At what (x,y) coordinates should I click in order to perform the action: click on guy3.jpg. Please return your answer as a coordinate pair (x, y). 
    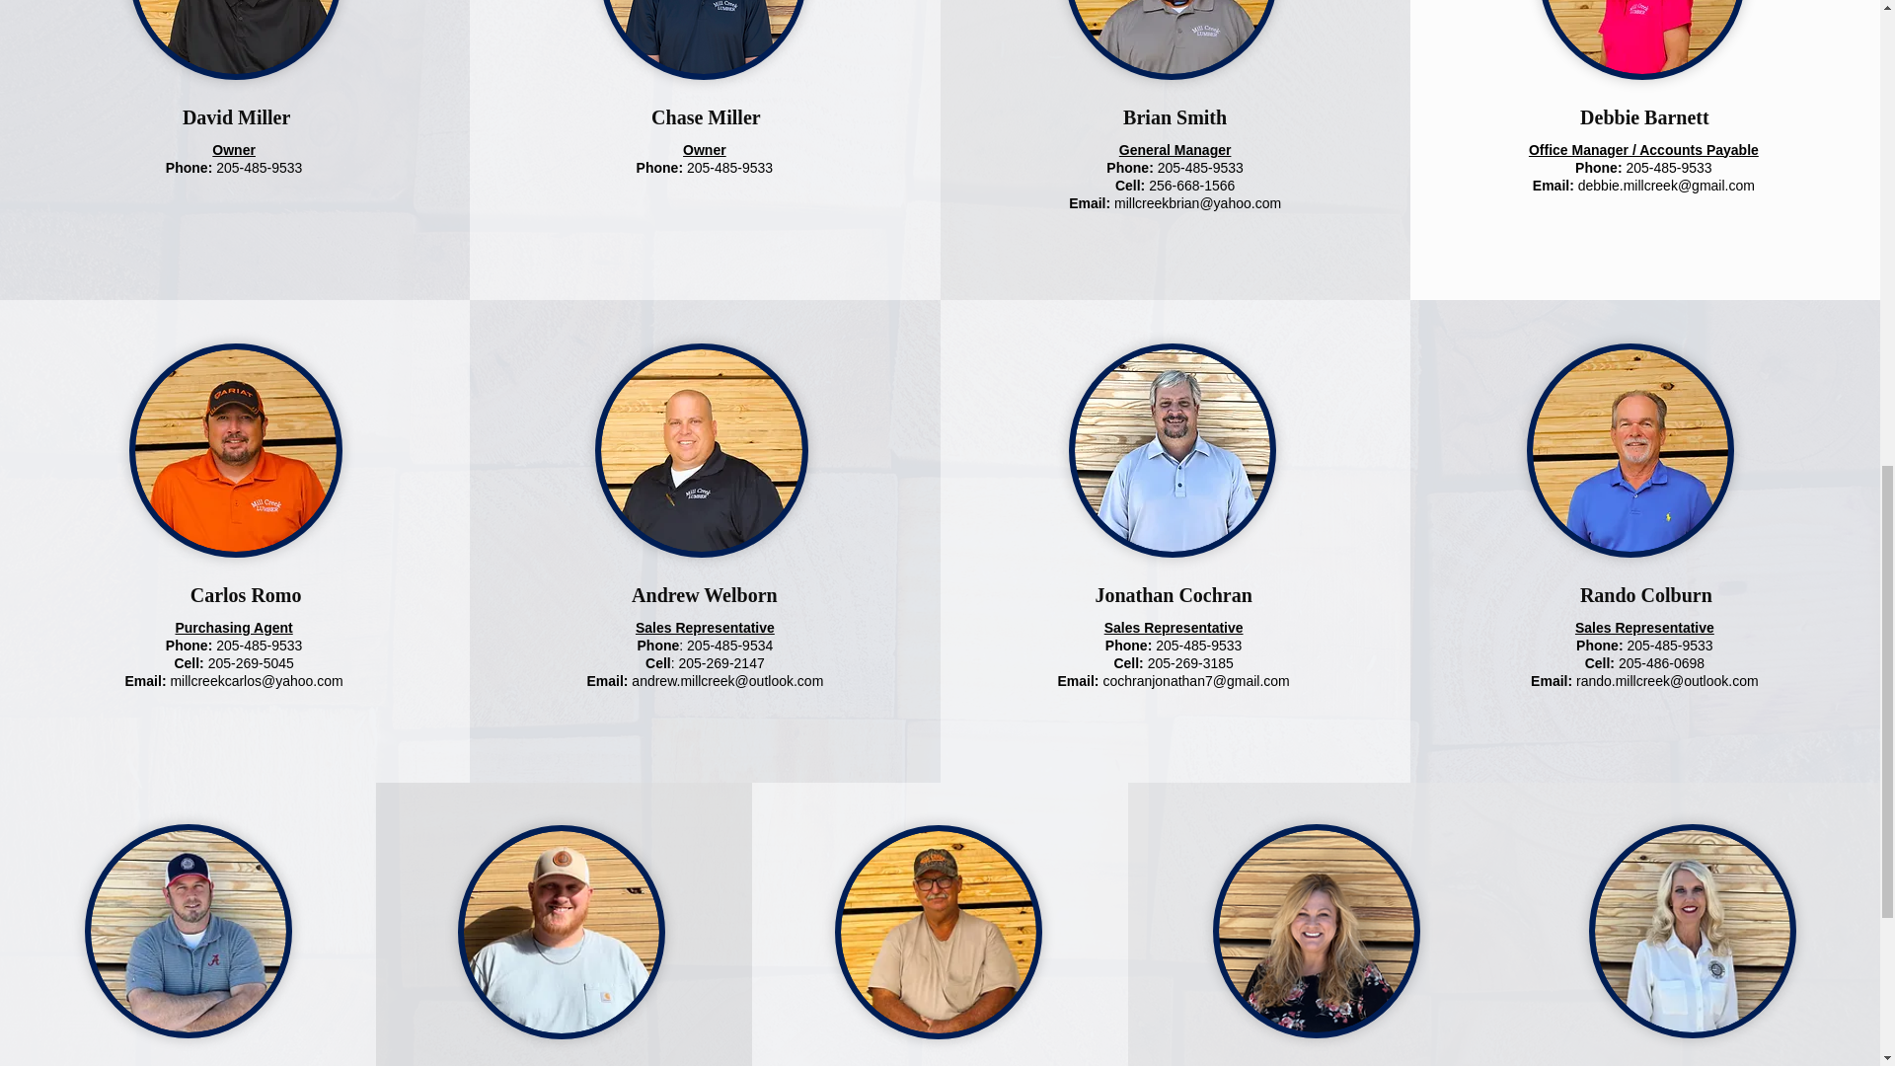
    Looking at the image, I should click on (1630, 450).